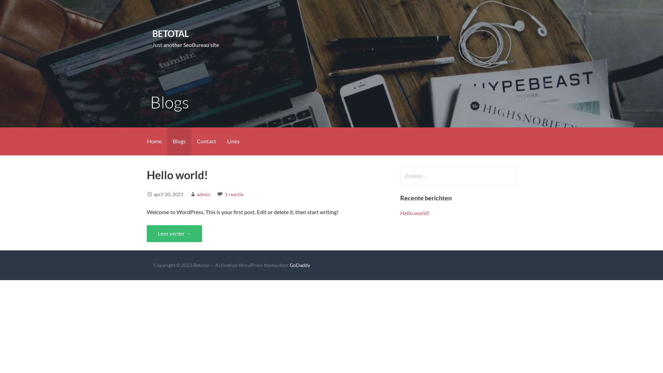 This screenshot has height=373, width=663. I want to click on admin, so click(204, 194).